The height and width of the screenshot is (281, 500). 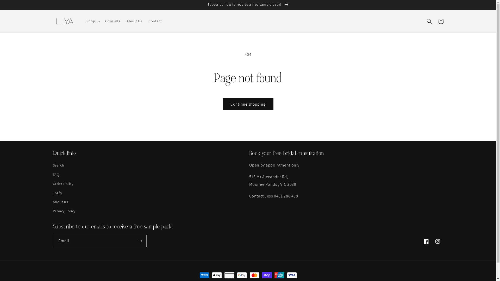 What do you see at coordinates (438, 241) in the screenshot?
I see `Instagram` at bounding box center [438, 241].